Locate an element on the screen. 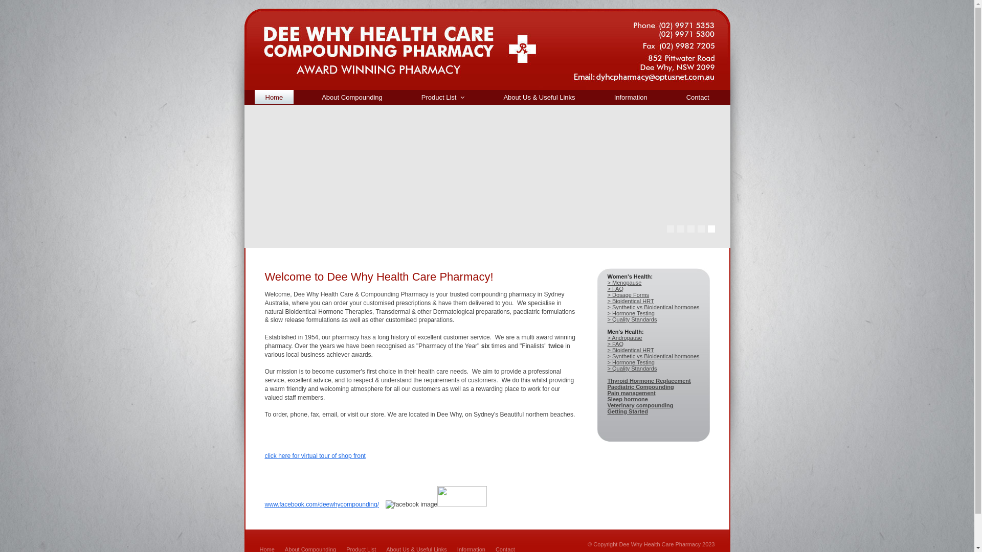 This screenshot has width=982, height=552. Information is located at coordinates (631, 97).